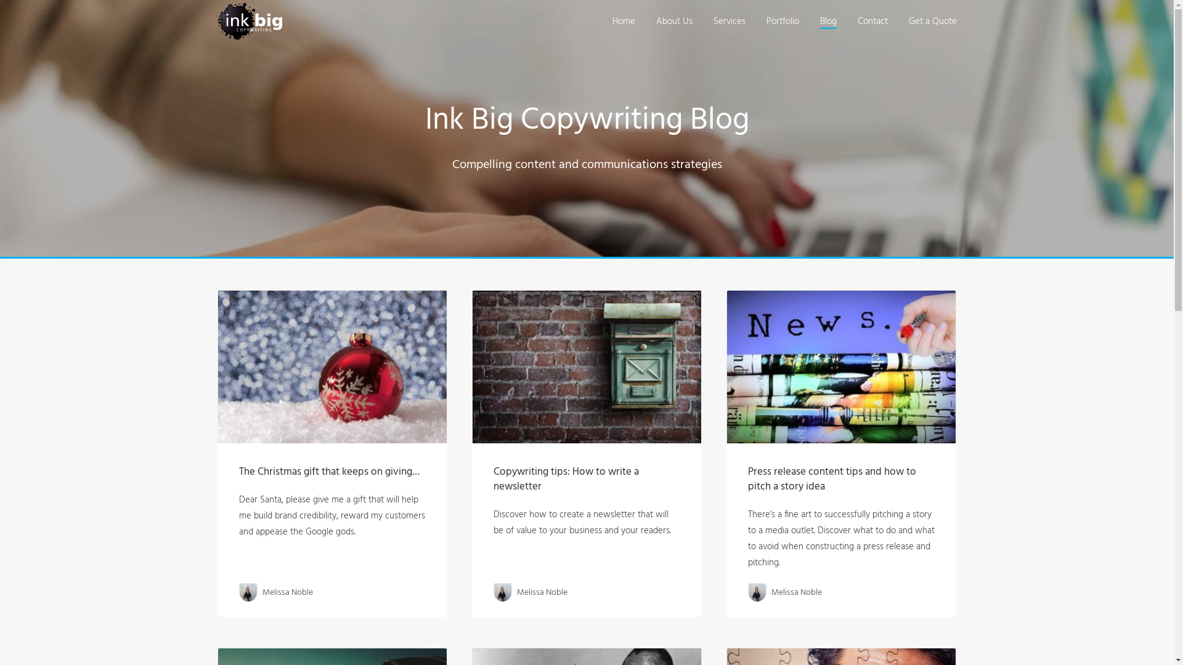 The image size is (1183, 665). I want to click on Portfolio, so click(783, 22).